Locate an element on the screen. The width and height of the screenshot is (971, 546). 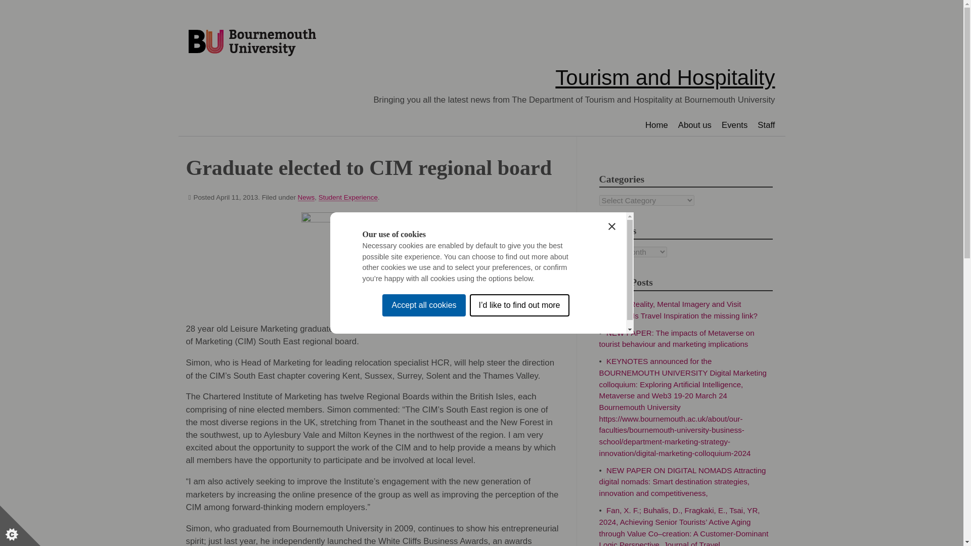
Home is located at coordinates (656, 125).